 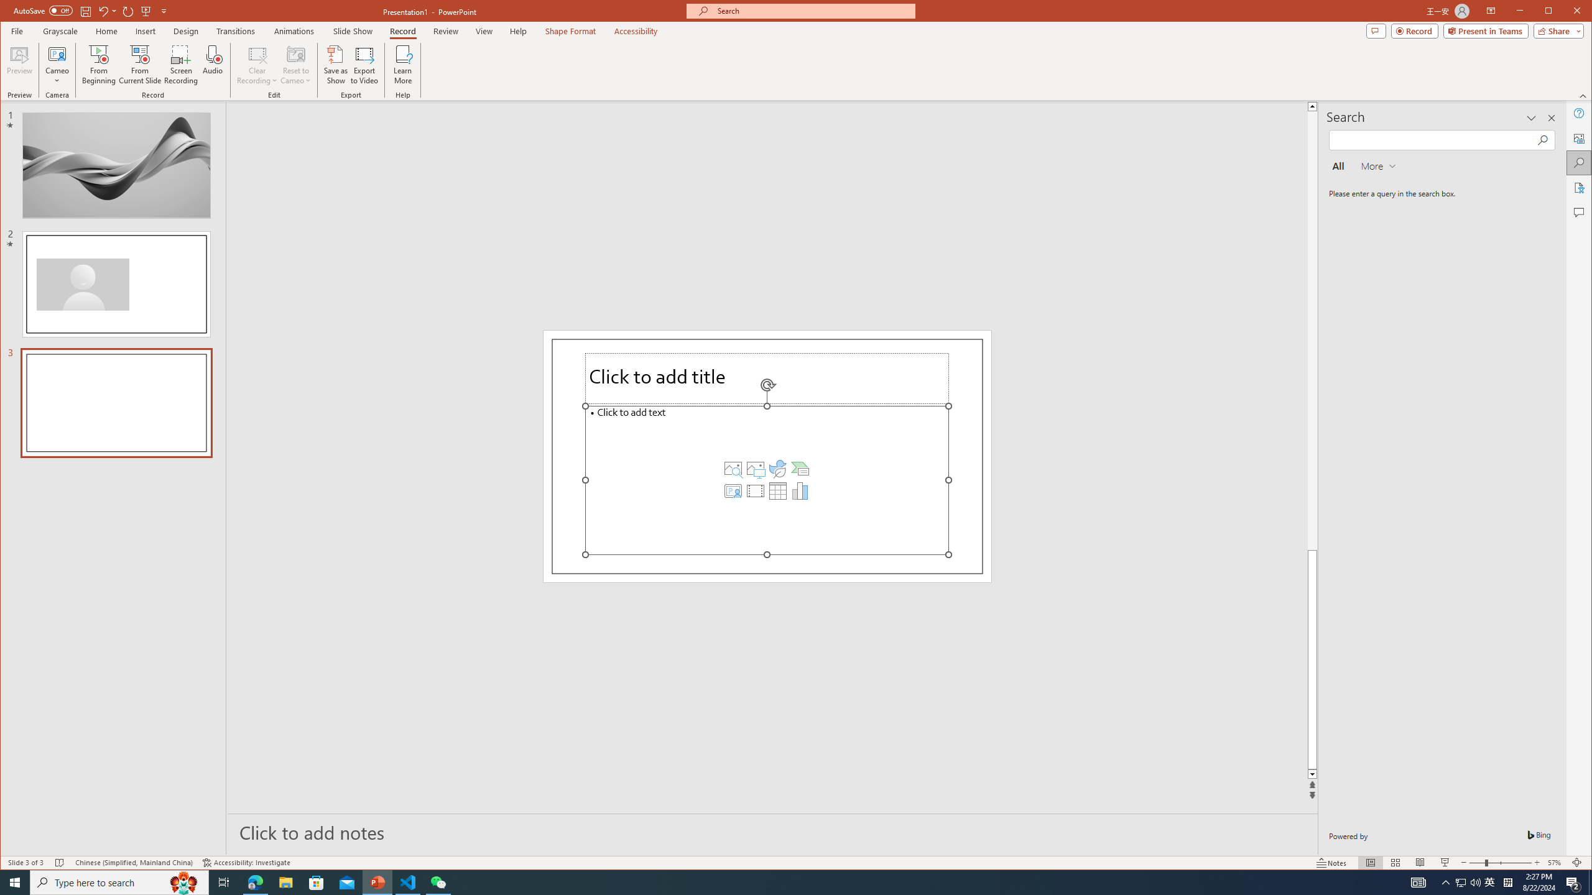 What do you see at coordinates (99, 65) in the screenshot?
I see `From Beginning...` at bounding box center [99, 65].